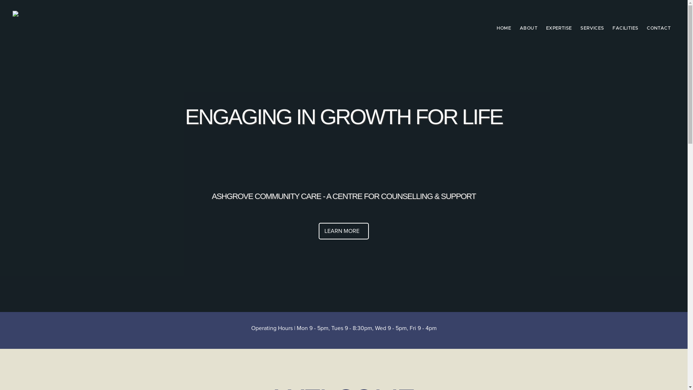 The image size is (693, 390). What do you see at coordinates (528, 29) in the screenshot?
I see `ABOUT` at bounding box center [528, 29].